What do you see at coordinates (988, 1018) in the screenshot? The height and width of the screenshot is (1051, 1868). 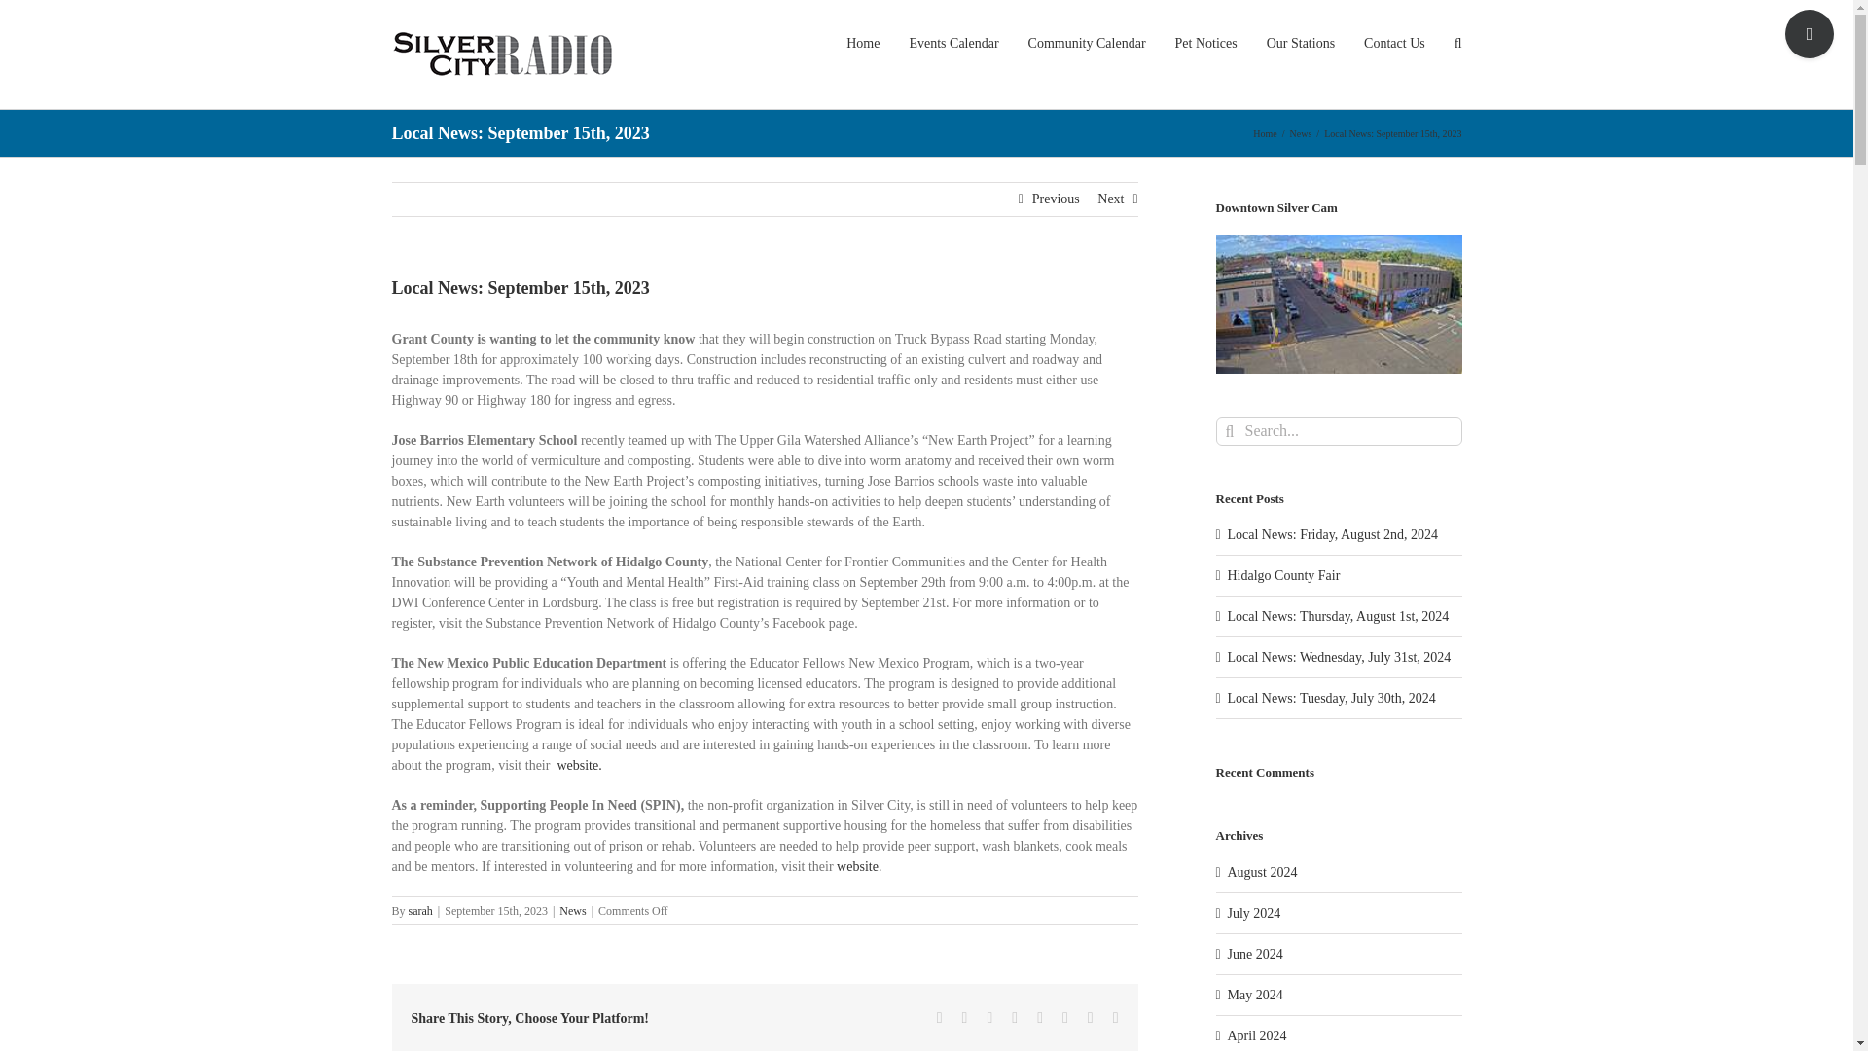 I see `Reddit` at bounding box center [988, 1018].